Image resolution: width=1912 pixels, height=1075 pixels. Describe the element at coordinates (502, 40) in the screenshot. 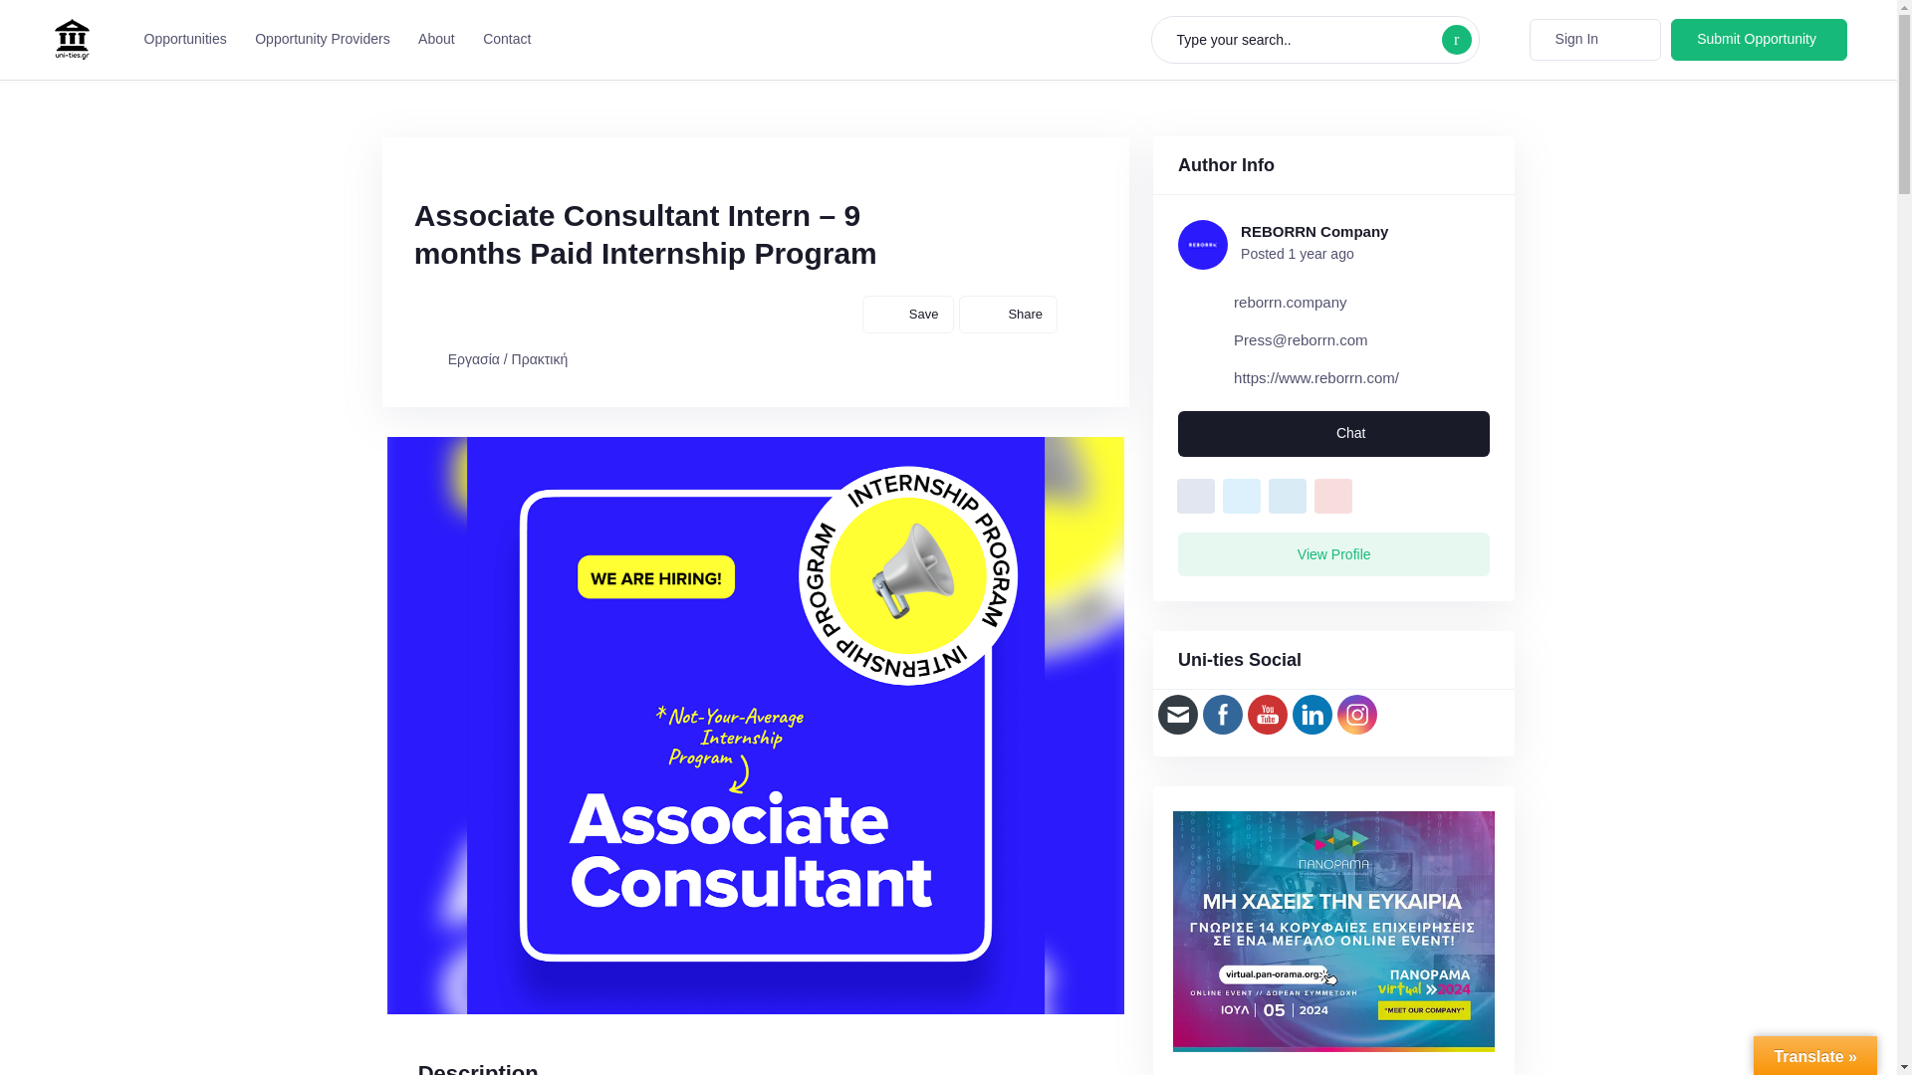

I see `Contact` at that location.